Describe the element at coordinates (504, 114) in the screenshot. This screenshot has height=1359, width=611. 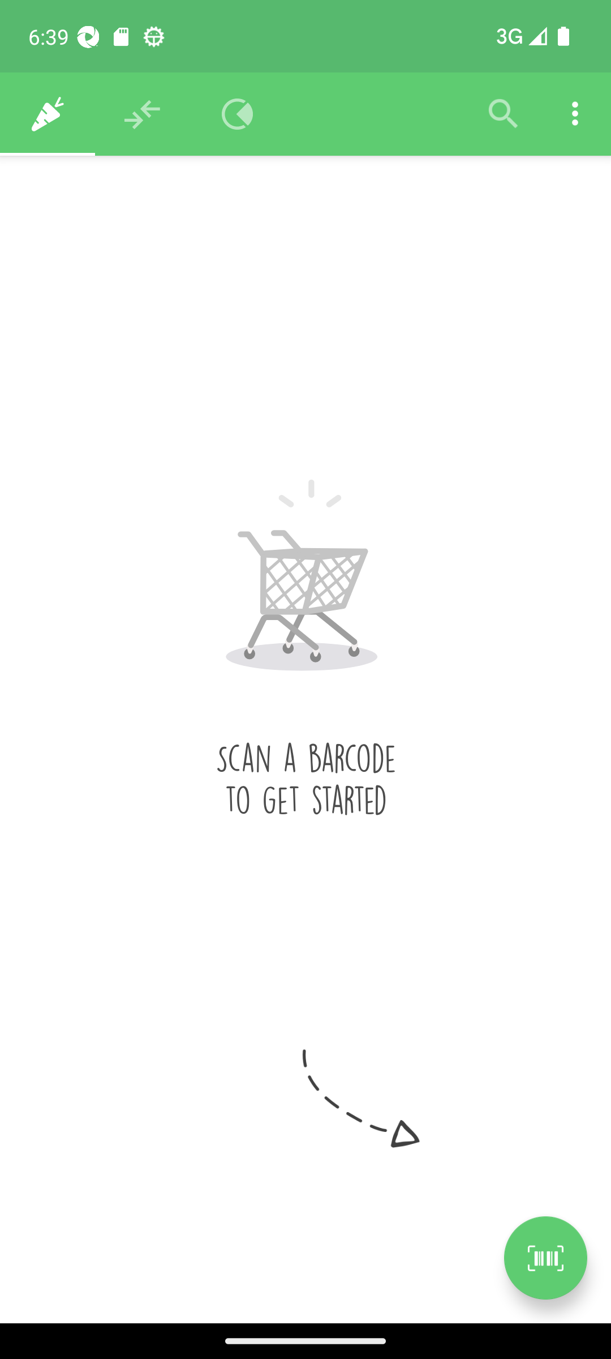
I see `Filter` at that location.